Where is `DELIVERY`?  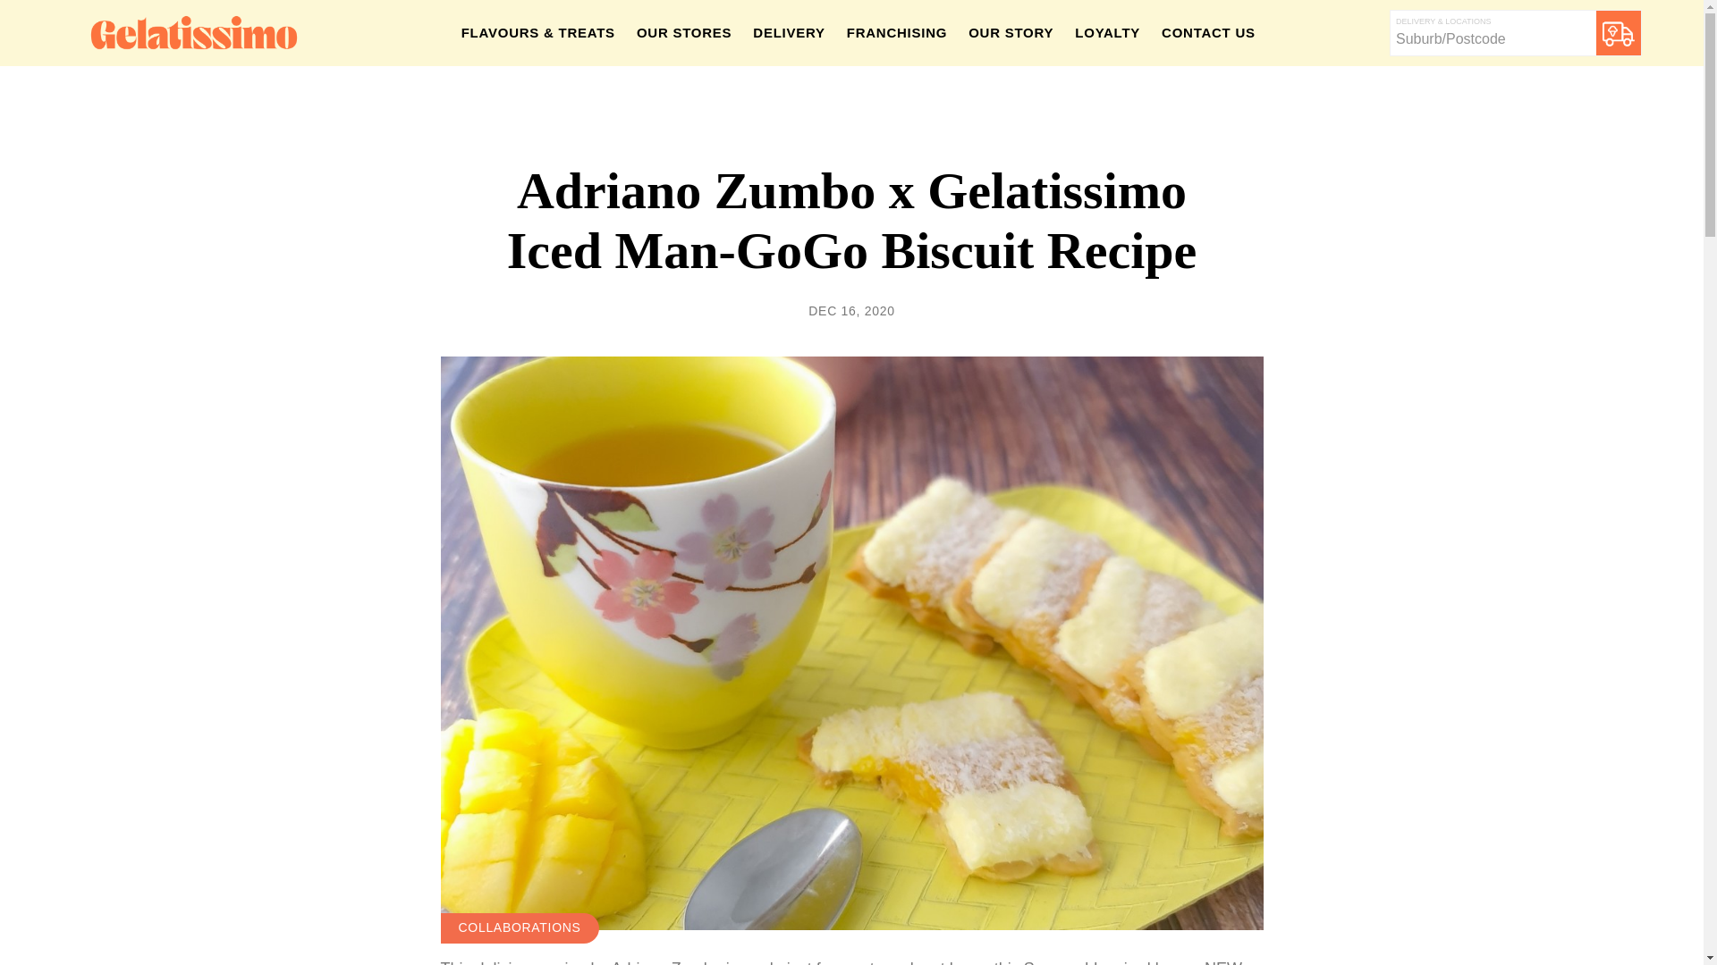
DELIVERY is located at coordinates (788, 33).